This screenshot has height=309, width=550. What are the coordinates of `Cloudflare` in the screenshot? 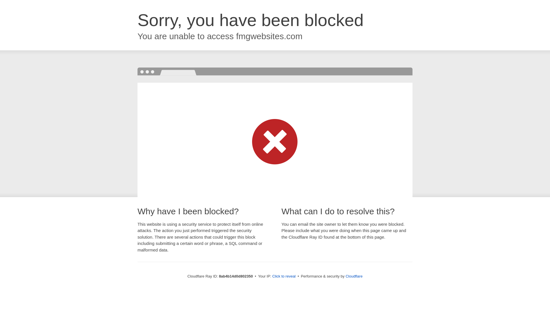 It's located at (354, 276).